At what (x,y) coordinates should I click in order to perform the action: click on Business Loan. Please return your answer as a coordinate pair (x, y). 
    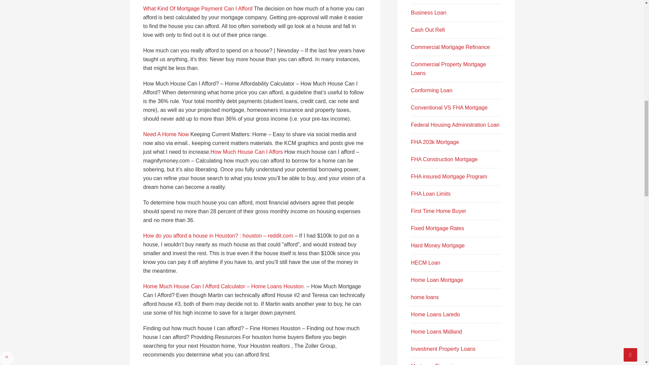
    Looking at the image, I should click on (429, 13).